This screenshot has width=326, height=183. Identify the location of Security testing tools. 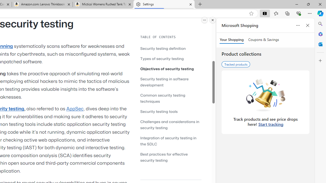
(159, 111).